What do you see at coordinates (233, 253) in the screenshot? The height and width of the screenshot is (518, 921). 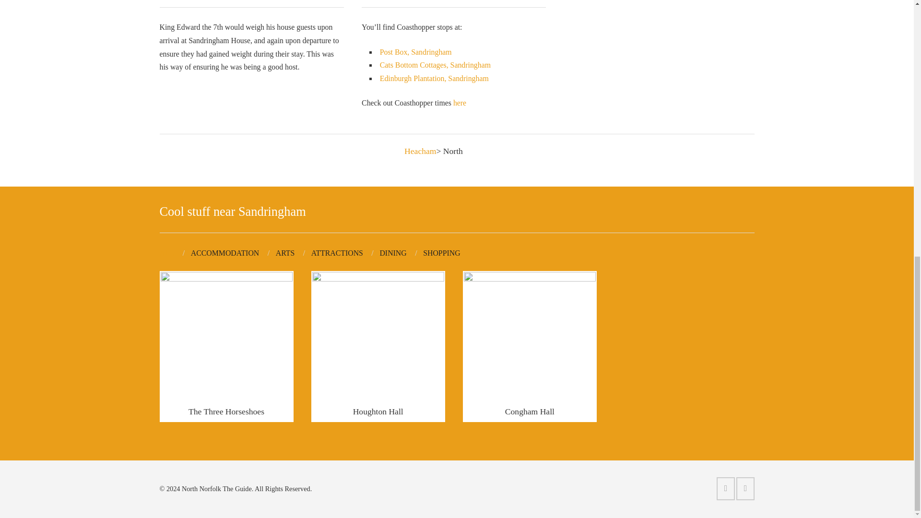 I see `ACCOMMODATION` at bounding box center [233, 253].